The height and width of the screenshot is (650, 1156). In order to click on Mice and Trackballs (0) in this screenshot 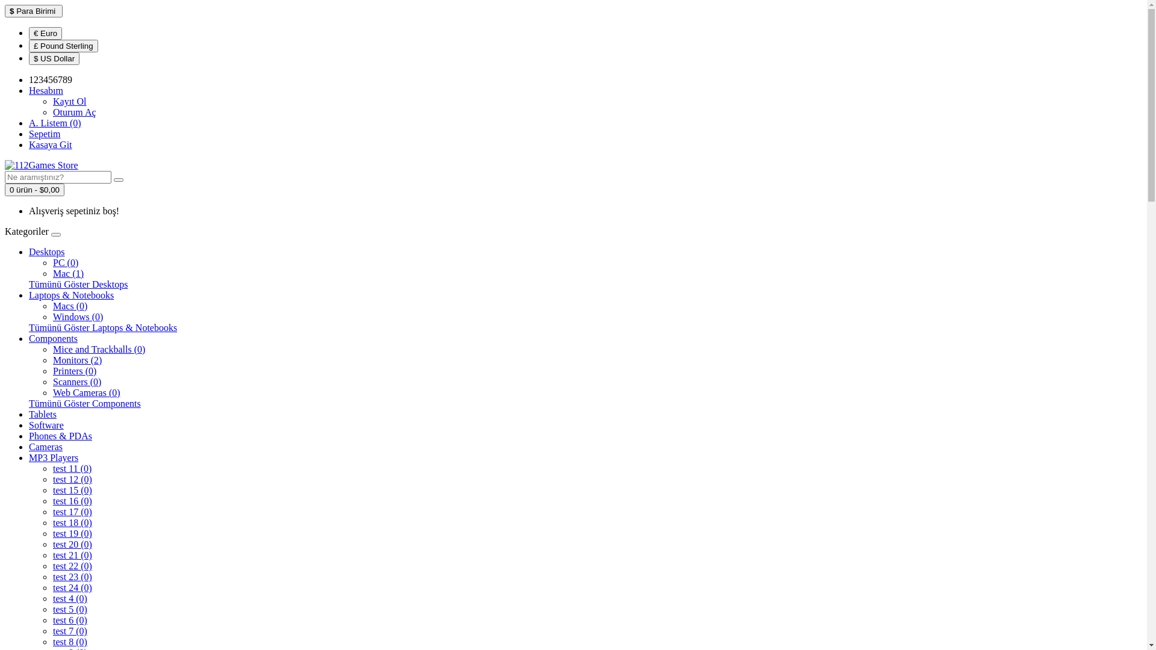, I will do `click(99, 349)`.